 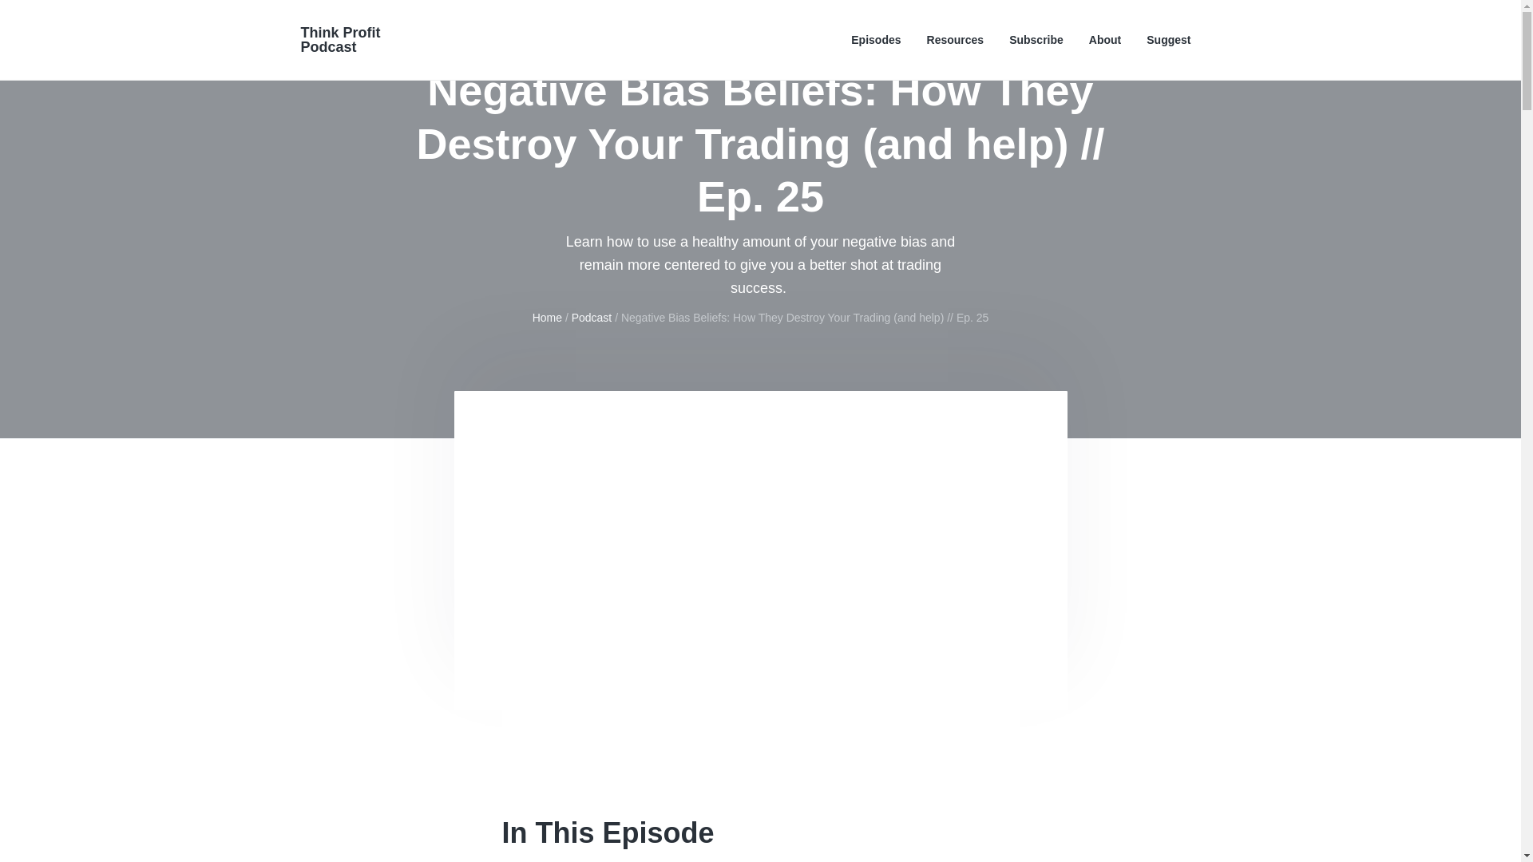 I want to click on Episodes, so click(x=875, y=40).